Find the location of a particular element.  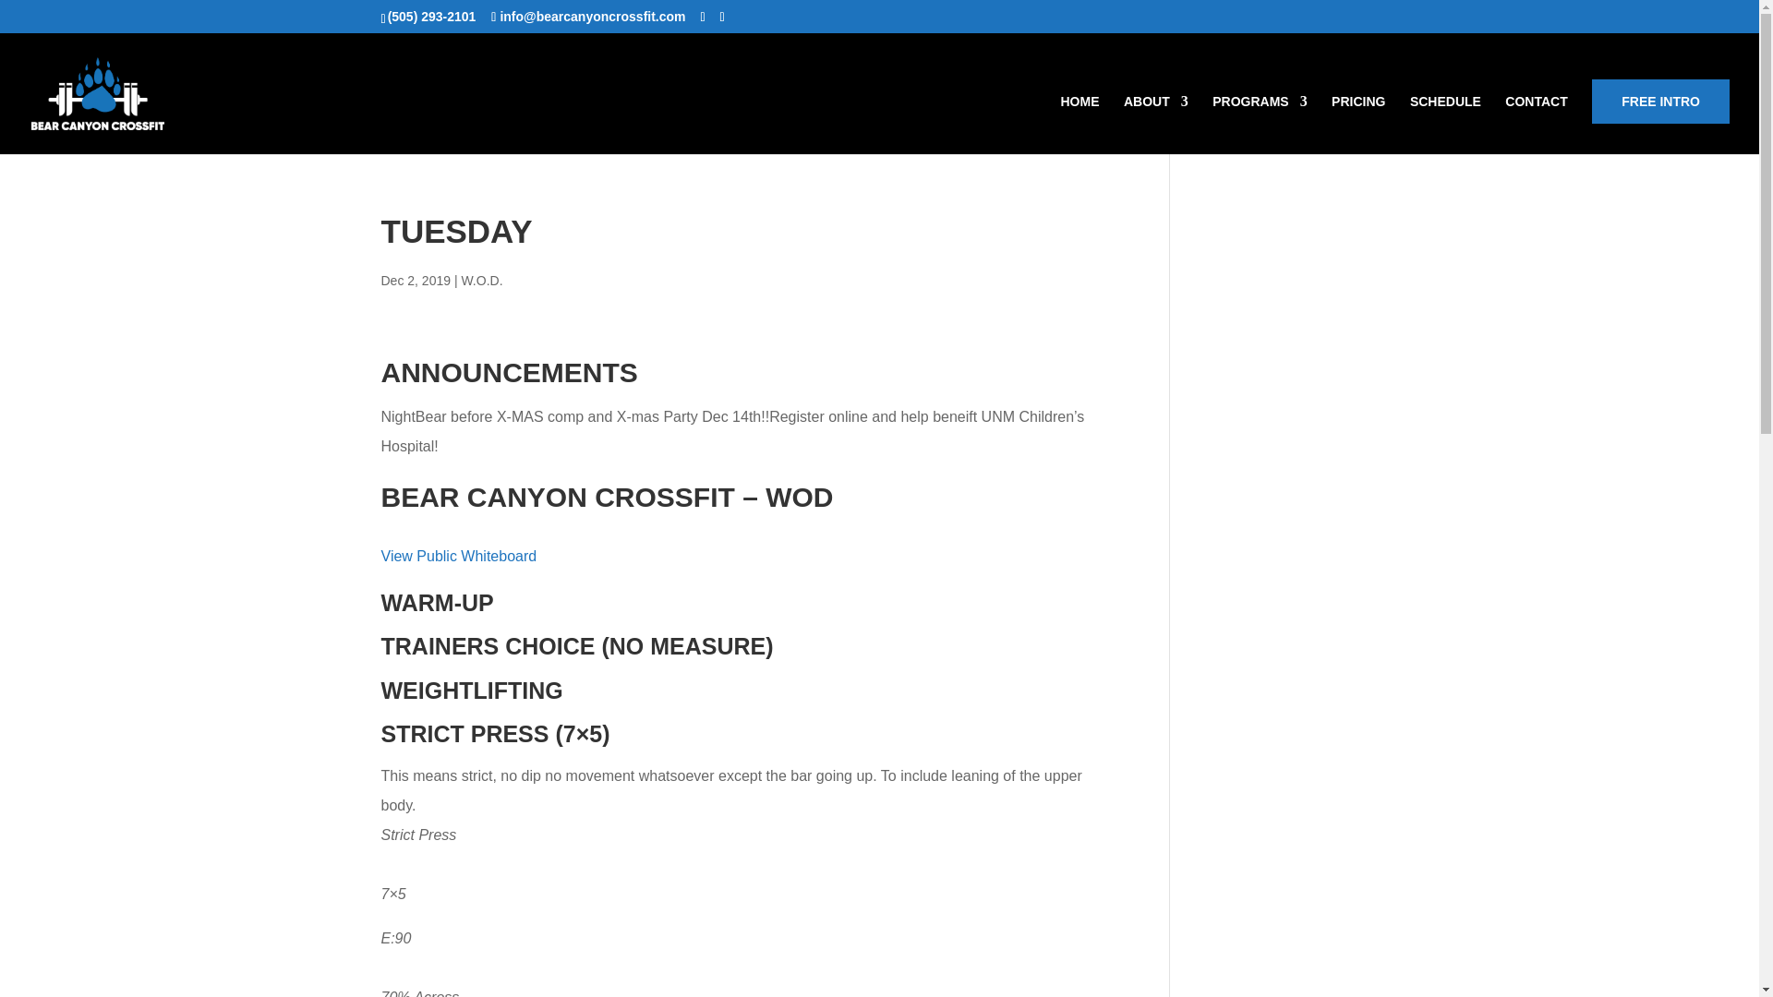

ABOUT is located at coordinates (1156, 124).